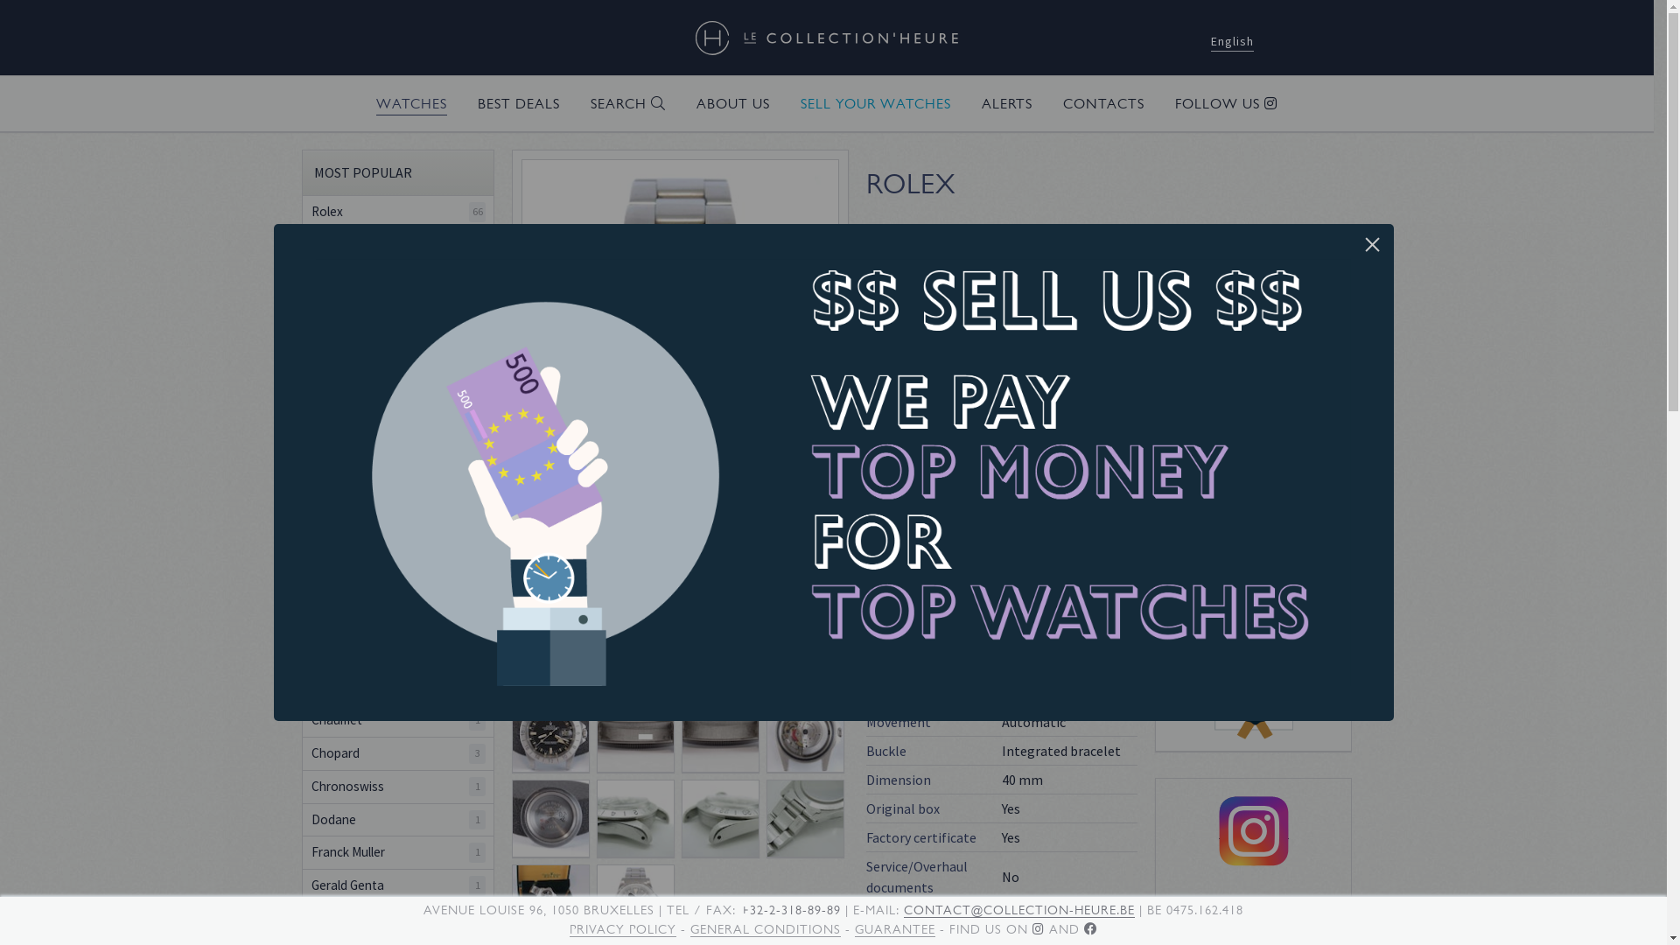 The height and width of the screenshot is (945, 1680). Describe the element at coordinates (895, 929) in the screenshot. I see `GUARANTEE` at that location.